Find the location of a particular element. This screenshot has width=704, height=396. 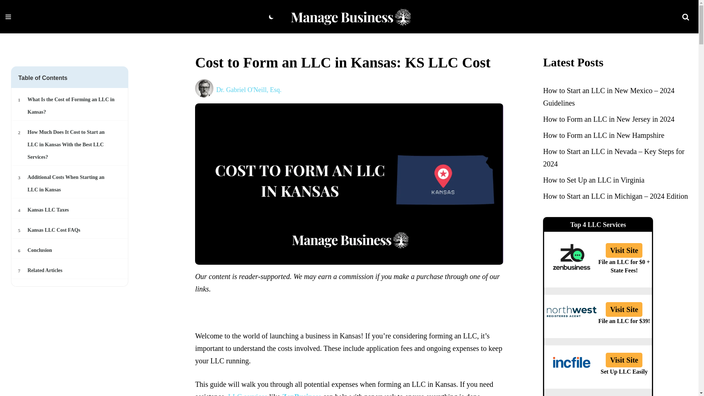

Conclusion is located at coordinates (301, 395).